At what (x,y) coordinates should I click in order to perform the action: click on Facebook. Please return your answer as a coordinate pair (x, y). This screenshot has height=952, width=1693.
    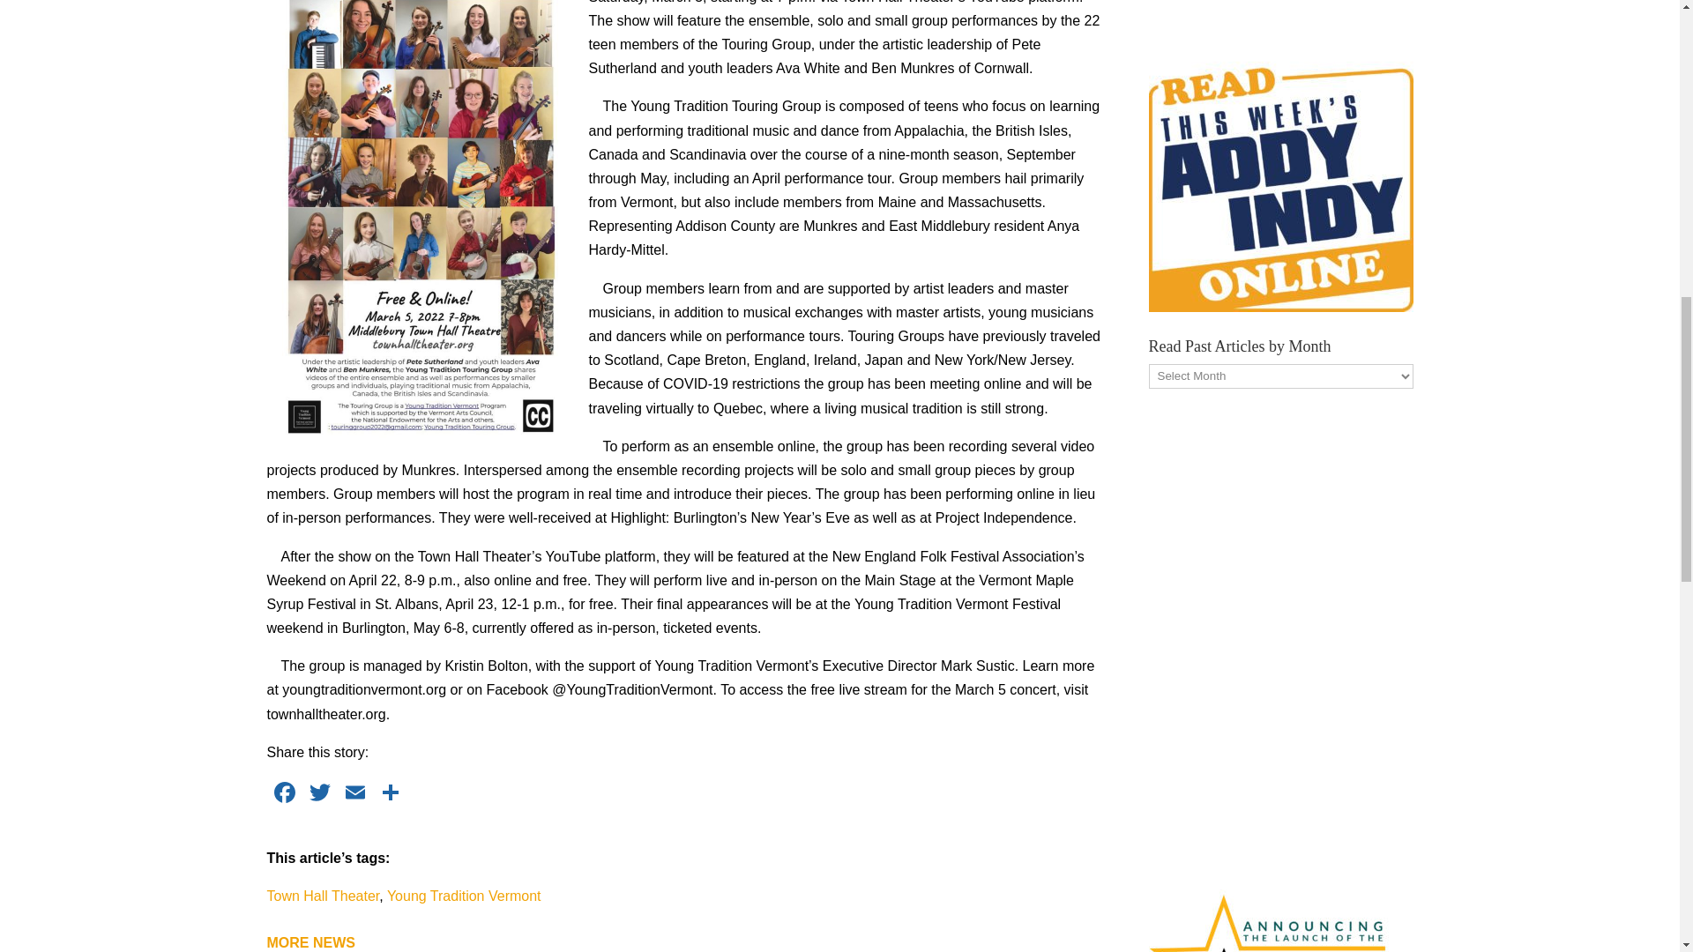
    Looking at the image, I should click on (283, 795).